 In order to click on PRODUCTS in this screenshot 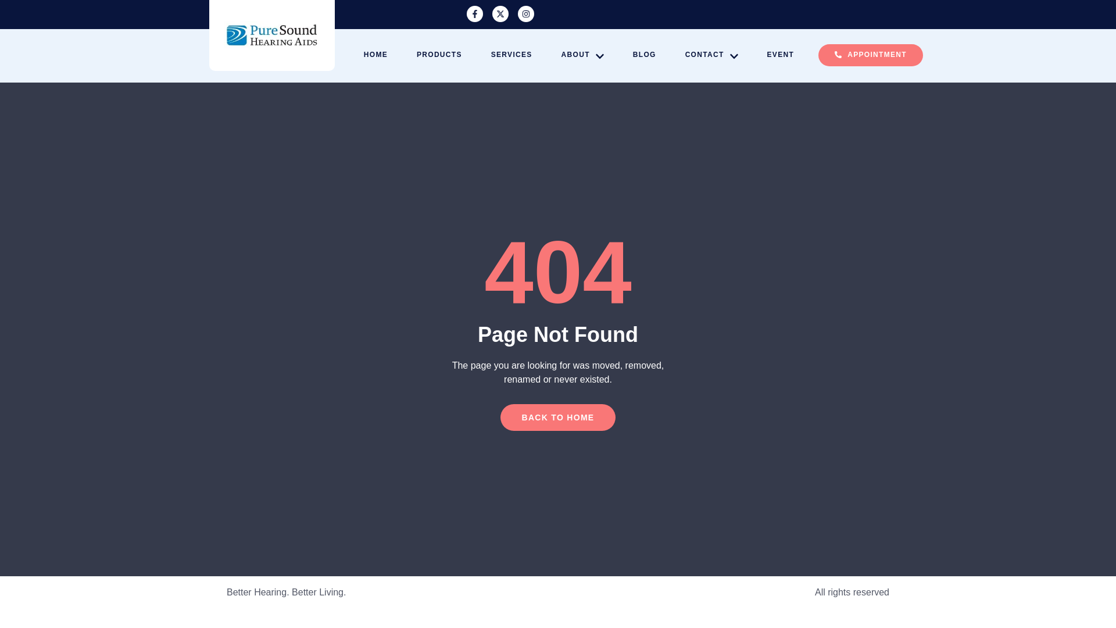, I will do `click(453, 55)`.